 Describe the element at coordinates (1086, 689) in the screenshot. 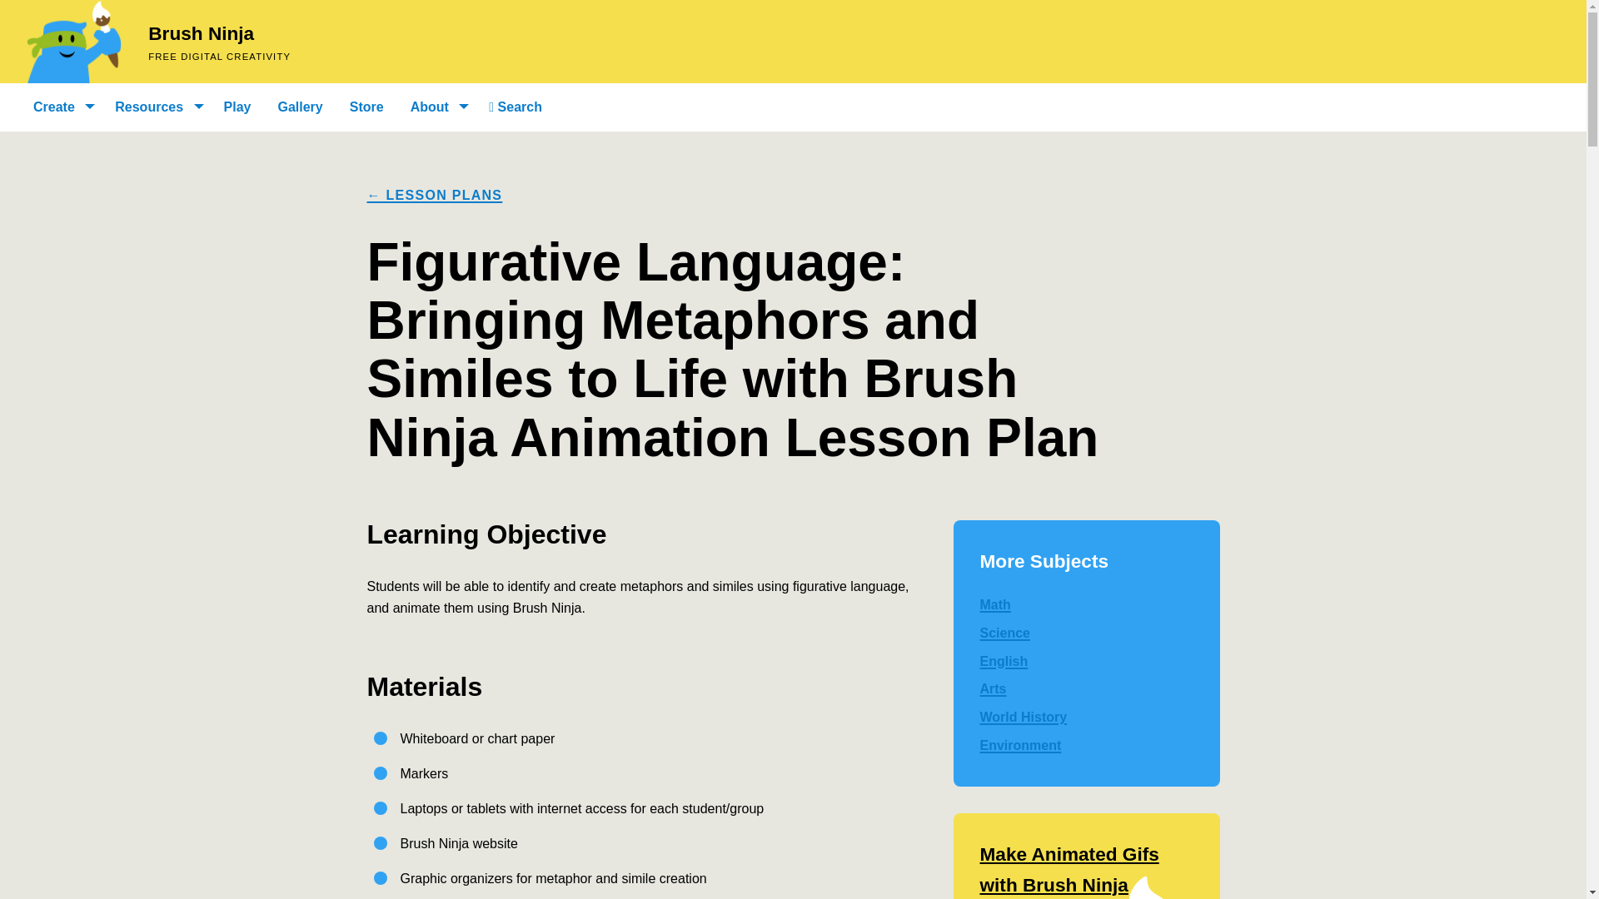

I see `Arts Lesson Plans` at that location.